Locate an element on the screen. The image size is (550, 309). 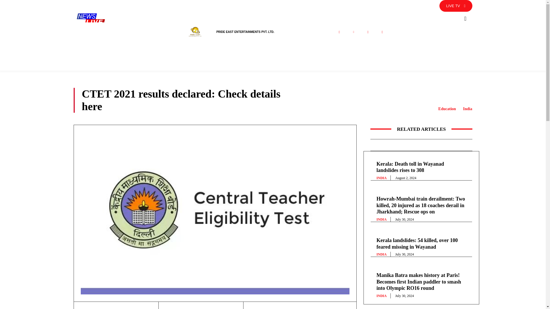
Youtube is located at coordinates (382, 32).